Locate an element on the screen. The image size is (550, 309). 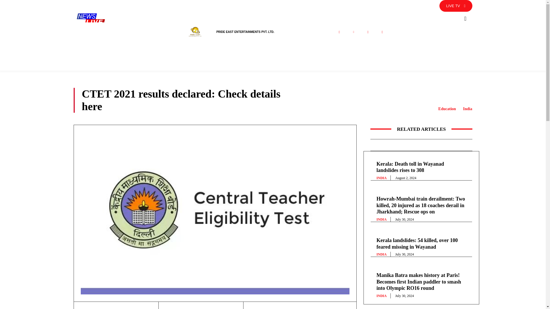
Youtube is located at coordinates (382, 32).